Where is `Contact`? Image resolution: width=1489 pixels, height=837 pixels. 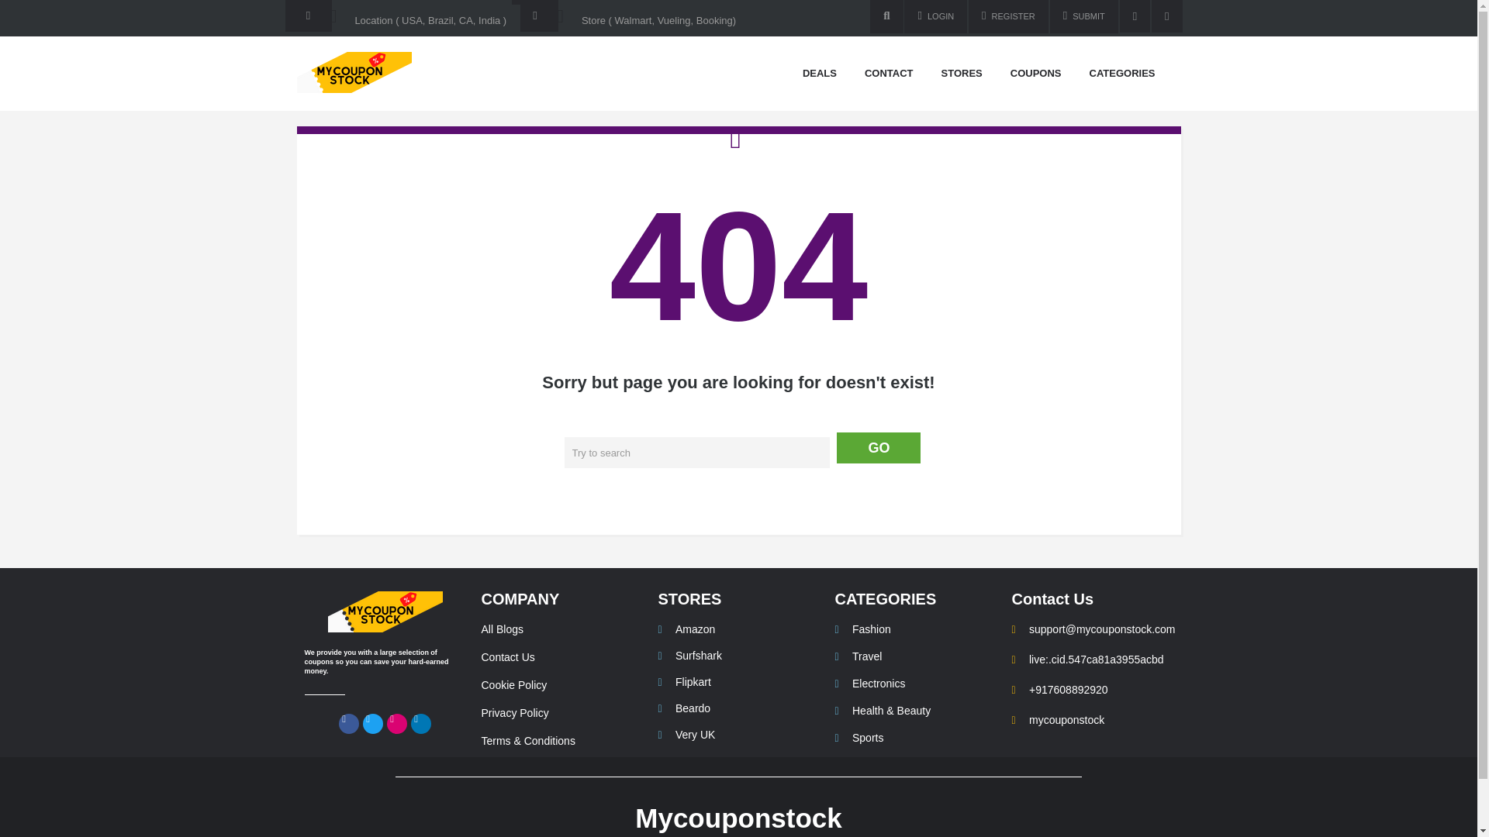
Contact is located at coordinates (889, 74).